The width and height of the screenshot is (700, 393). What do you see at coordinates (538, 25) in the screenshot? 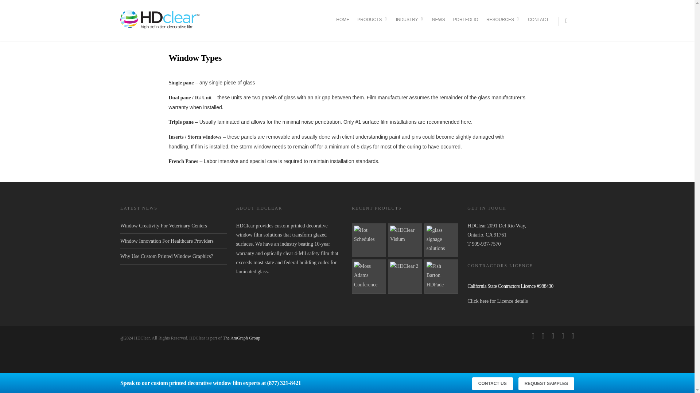
I see `CONTACT` at bounding box center [538, 25].